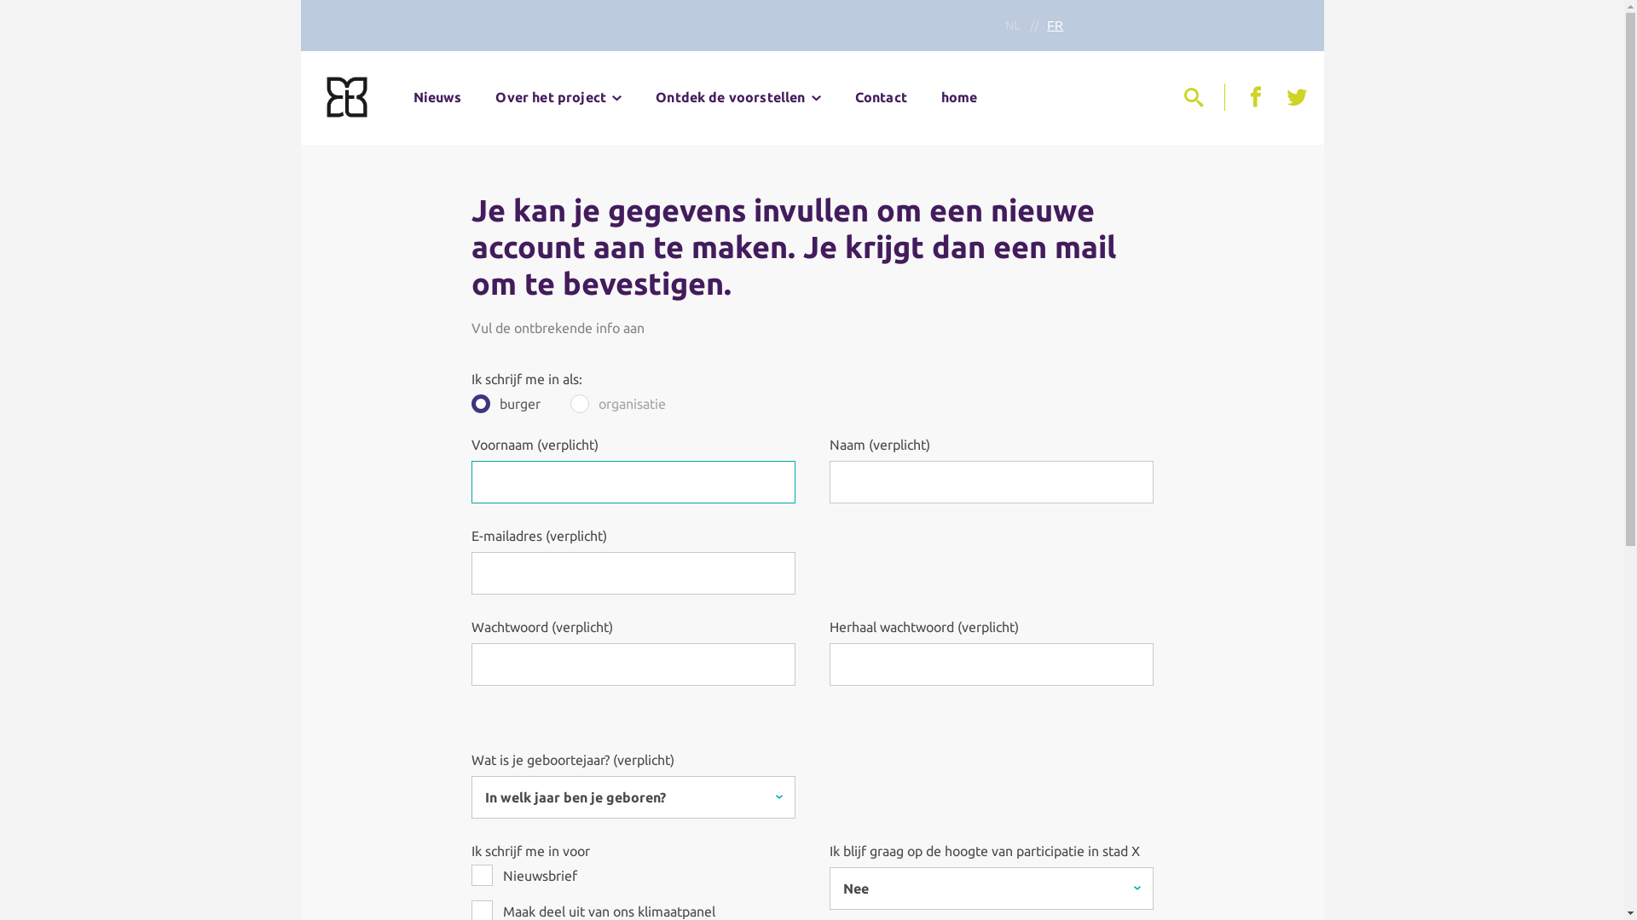 The image size is (1637, 920). Describe the element at coordinates (437, 97) in the screenshot. I see `Nieuws` at that location.